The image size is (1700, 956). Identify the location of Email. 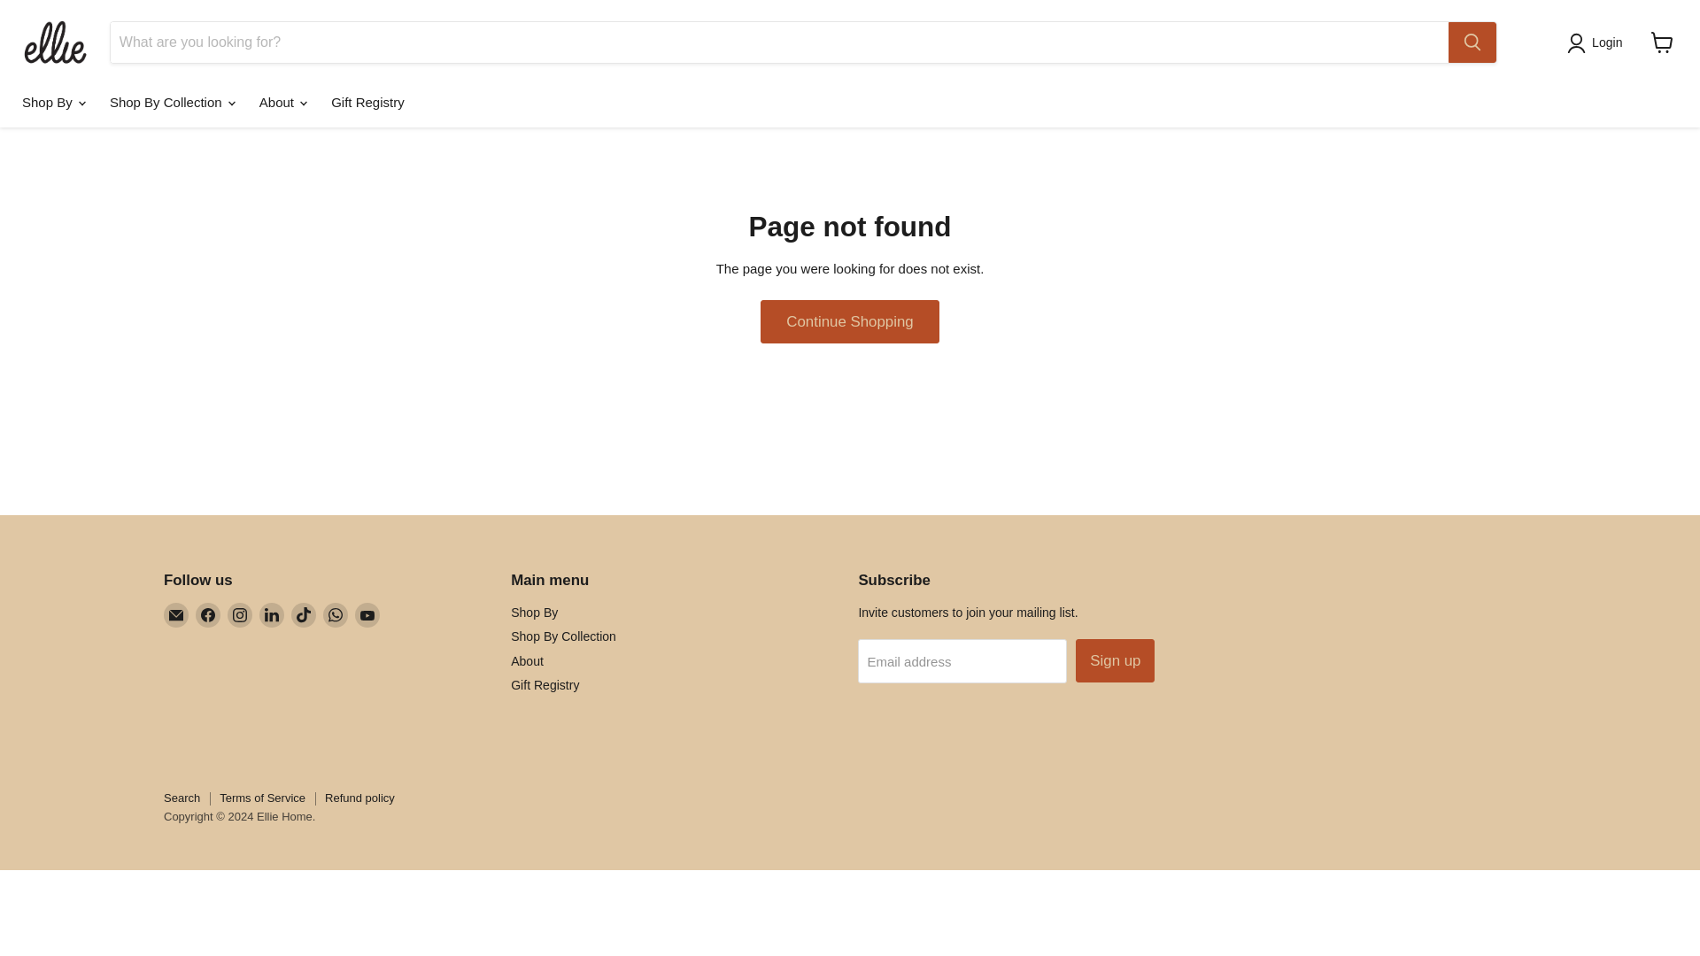
(175, 614).